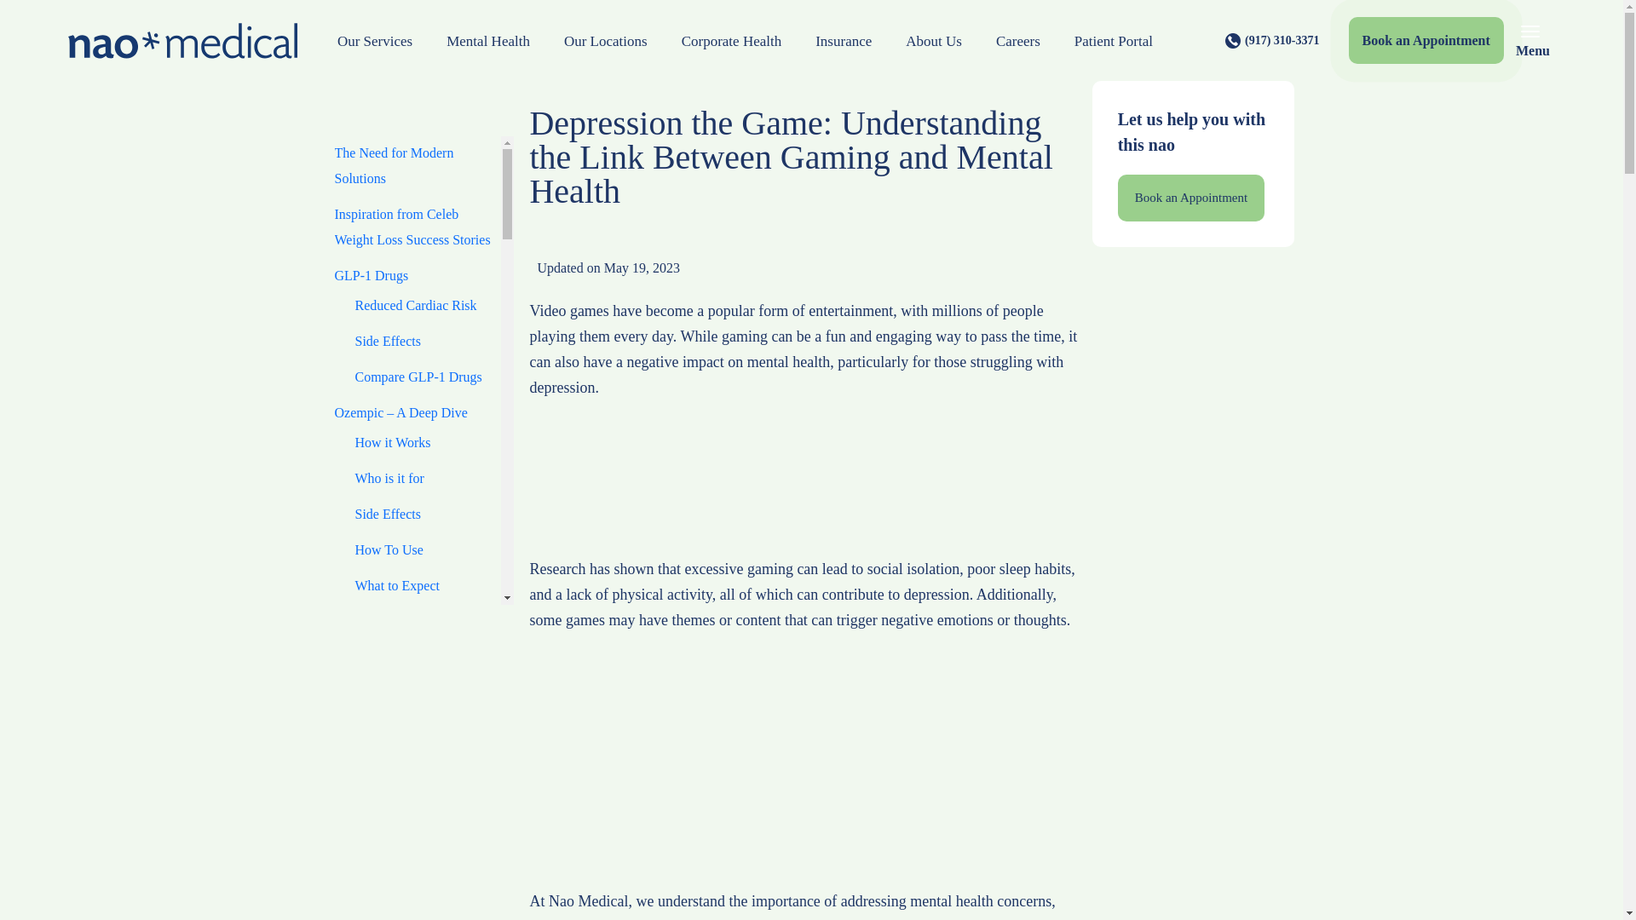 This screenshot has width=1636, height=920. I want to click on Mental Health, so click(487, 41).